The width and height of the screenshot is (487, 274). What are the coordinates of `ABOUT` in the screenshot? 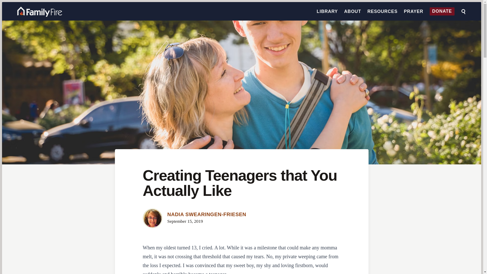 It's located at (353, 11).